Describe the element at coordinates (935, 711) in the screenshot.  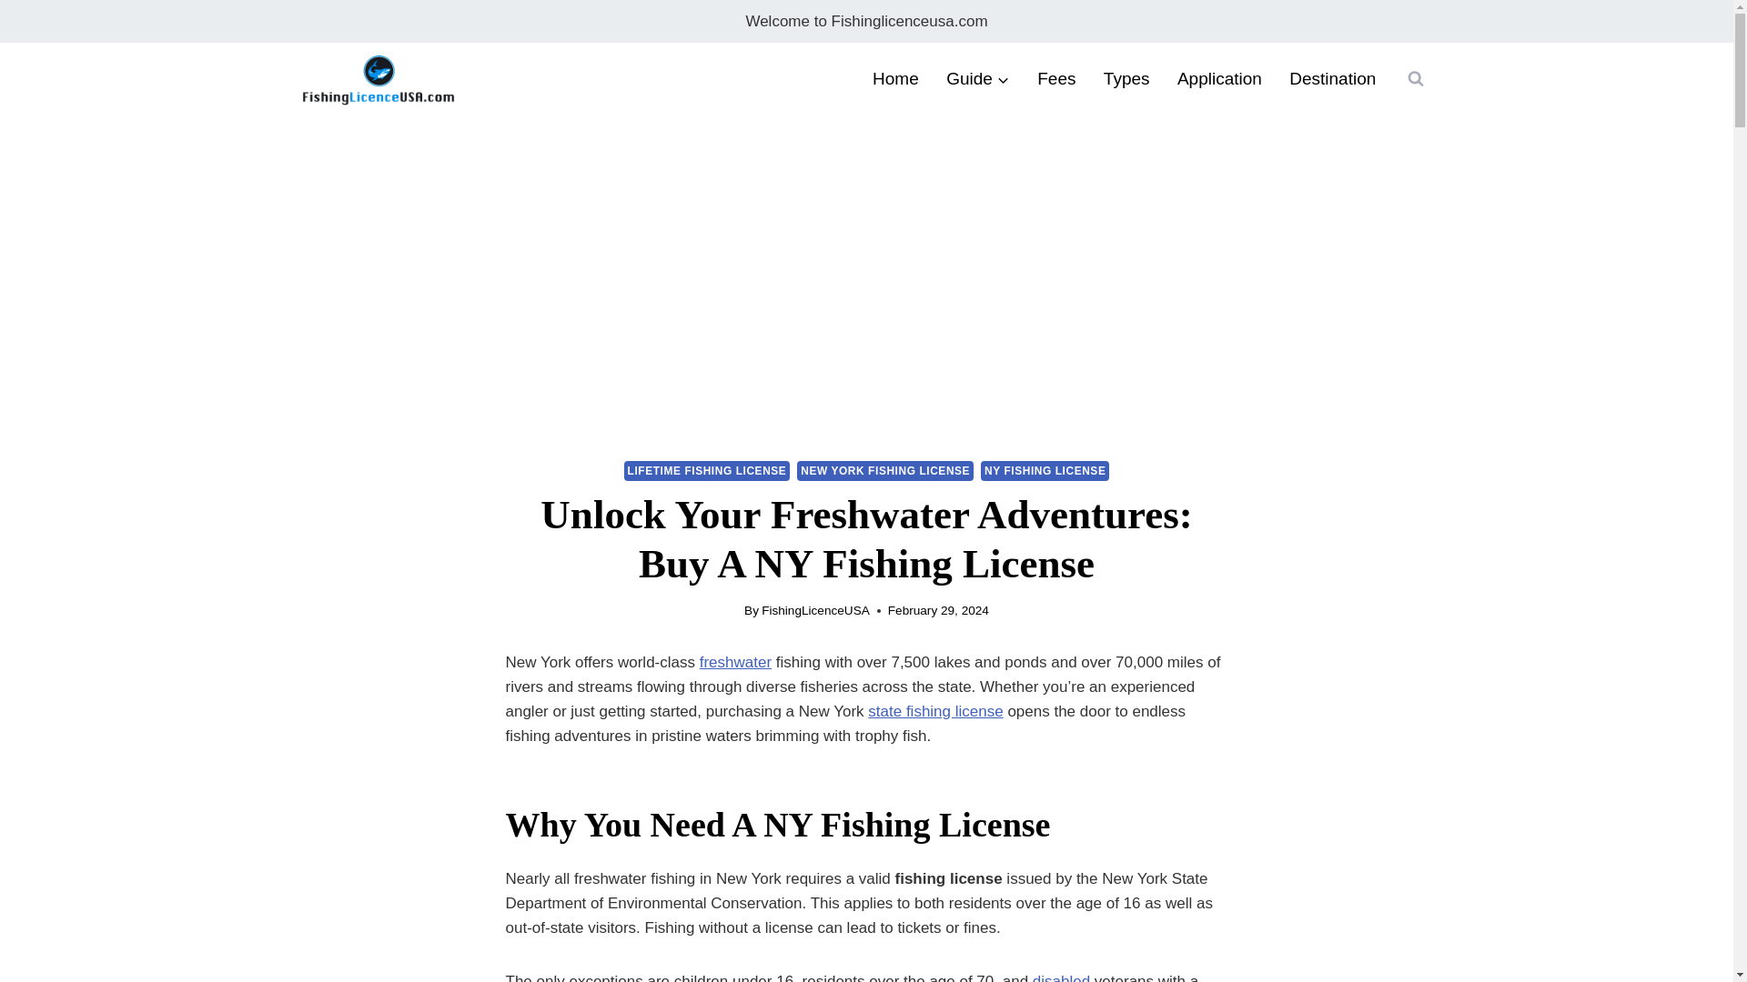
I see `state fishing license` at that location.